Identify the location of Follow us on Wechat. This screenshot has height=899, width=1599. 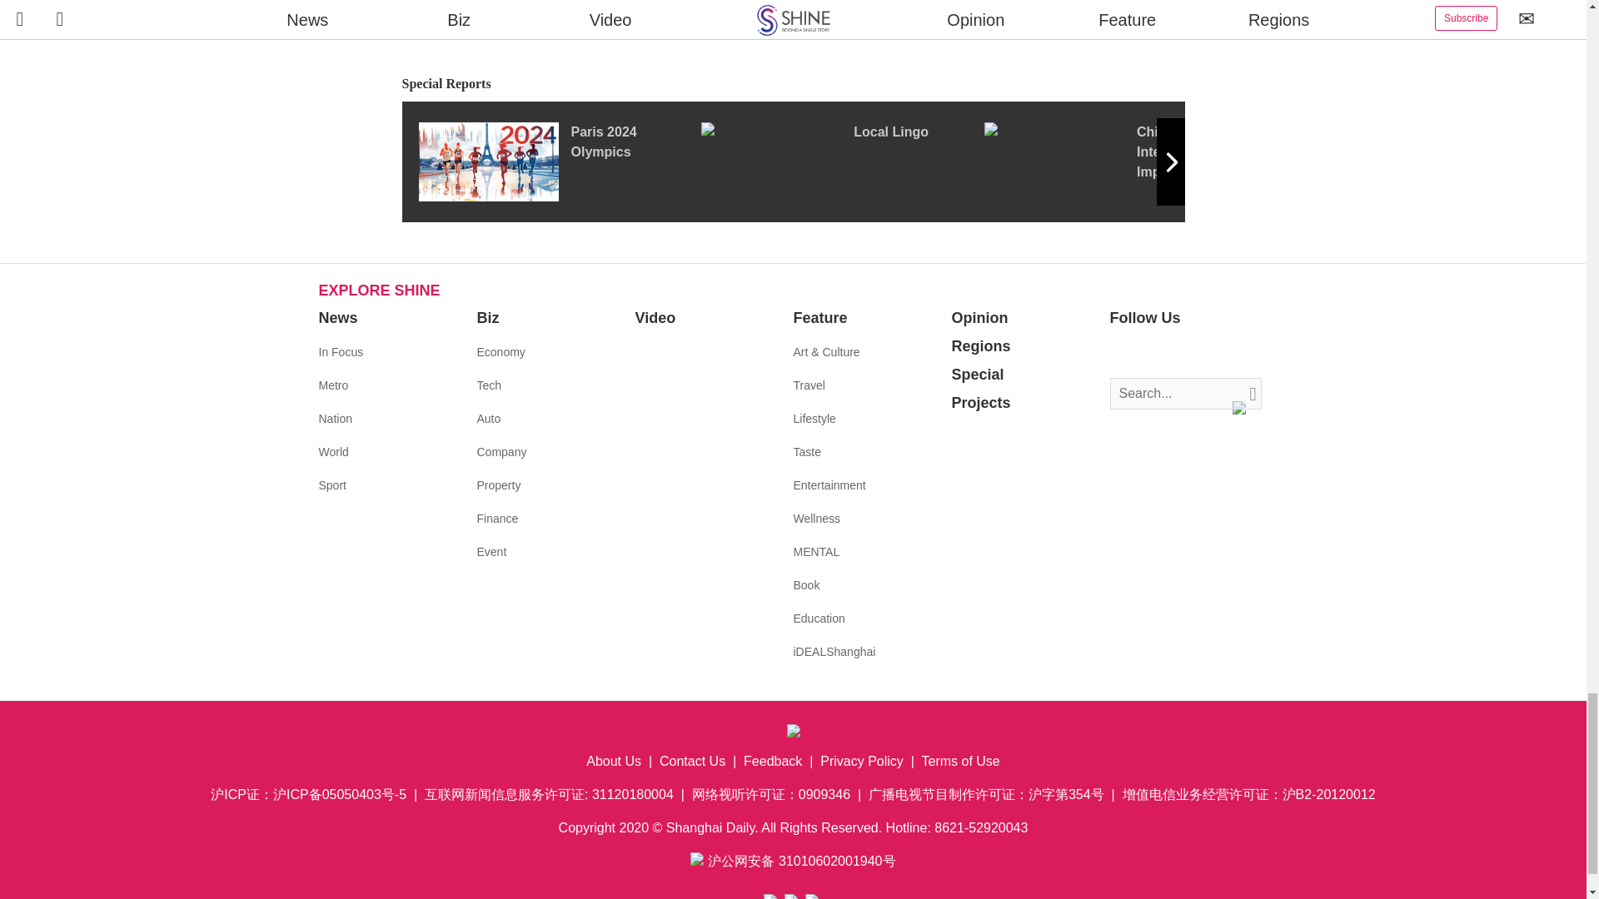
(1223, 353).